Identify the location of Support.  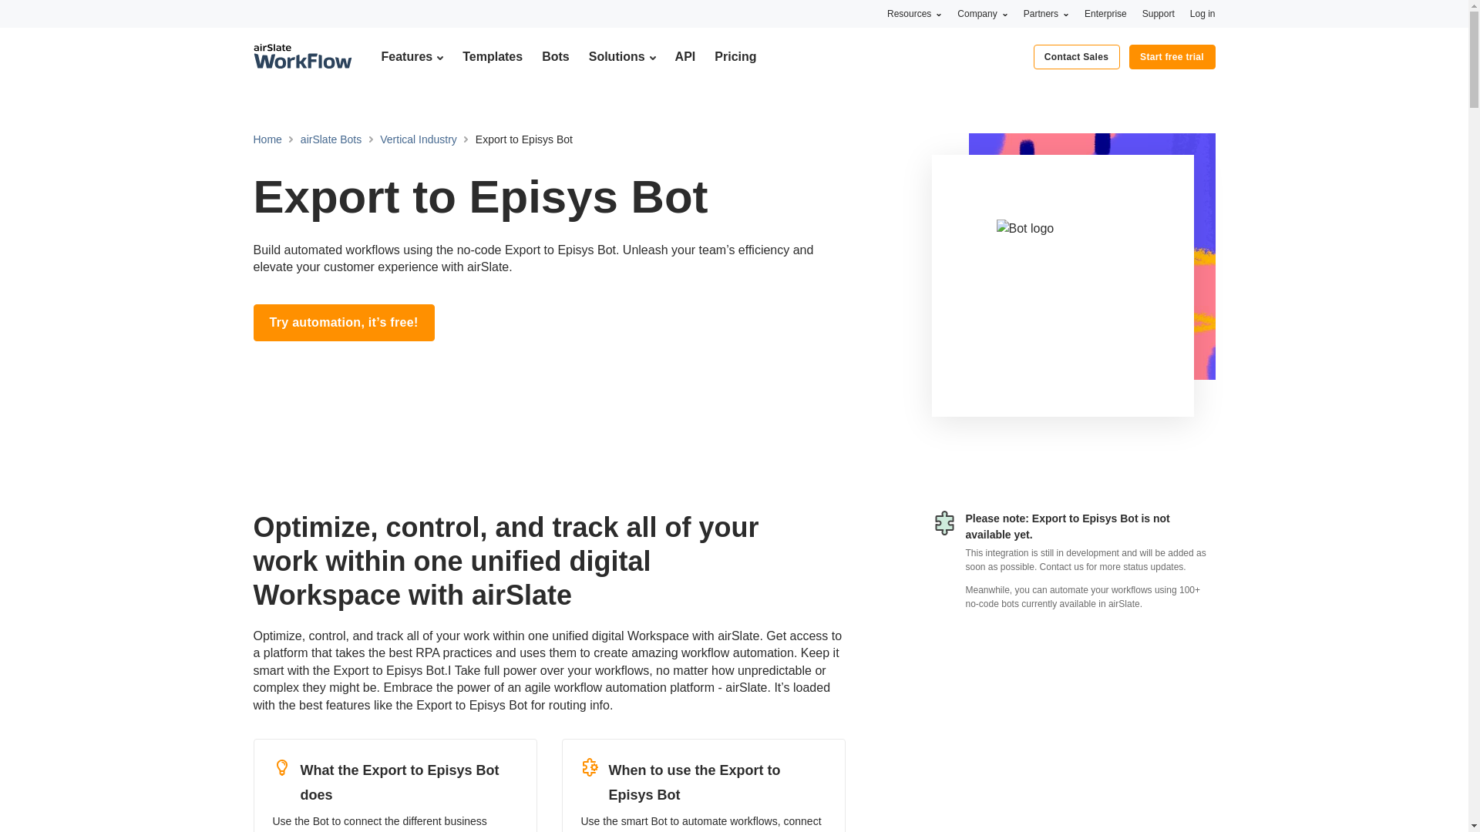
(1159, 13).